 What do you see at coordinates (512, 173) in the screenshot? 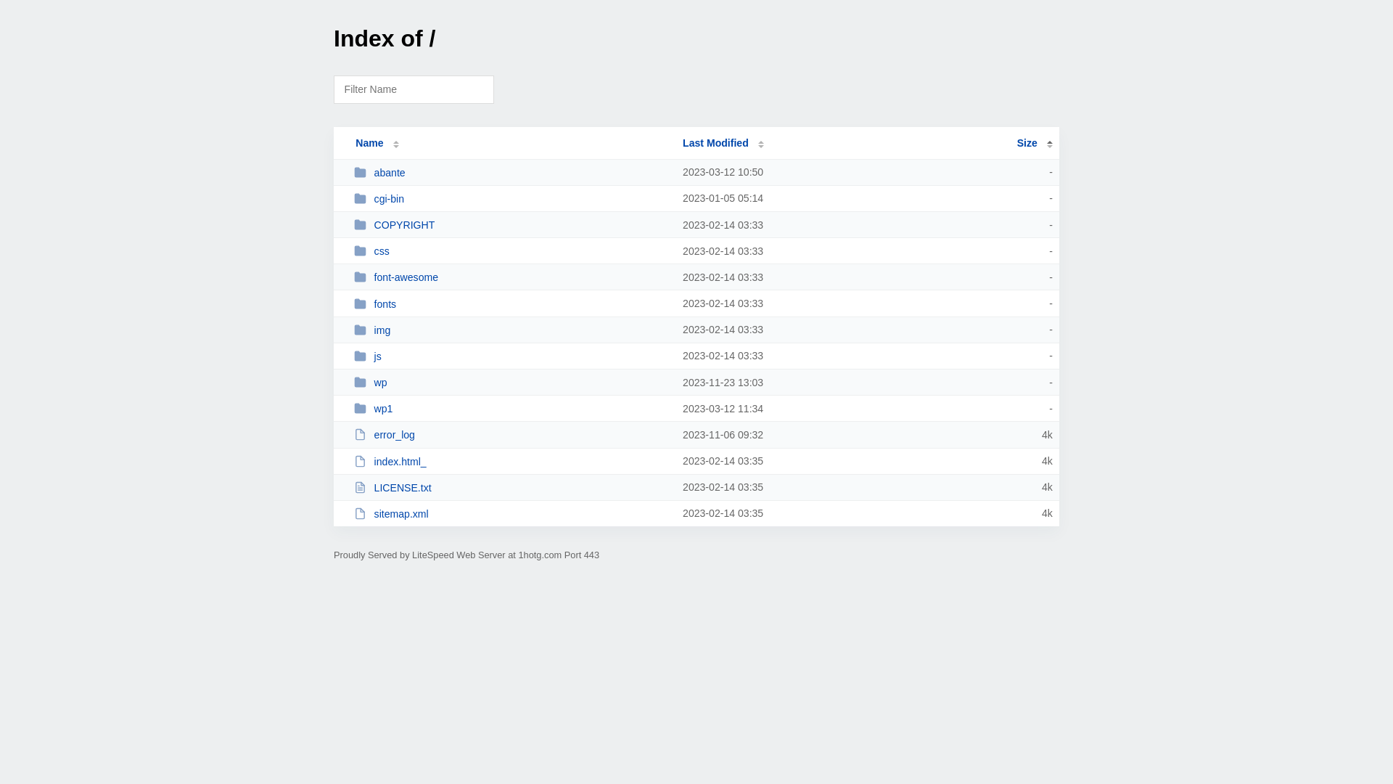
I see `abante` at bounding box center [512, 173].